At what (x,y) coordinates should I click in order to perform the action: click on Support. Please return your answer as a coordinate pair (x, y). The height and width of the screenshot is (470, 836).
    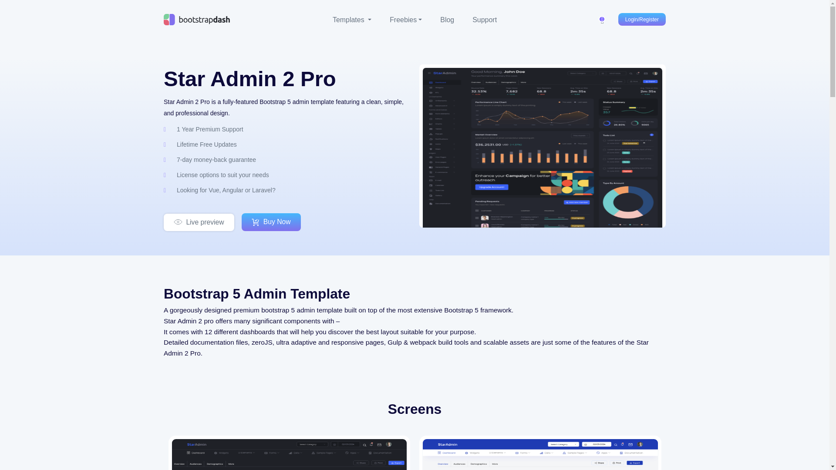
    Looking at the image, I should click on (484, 20).